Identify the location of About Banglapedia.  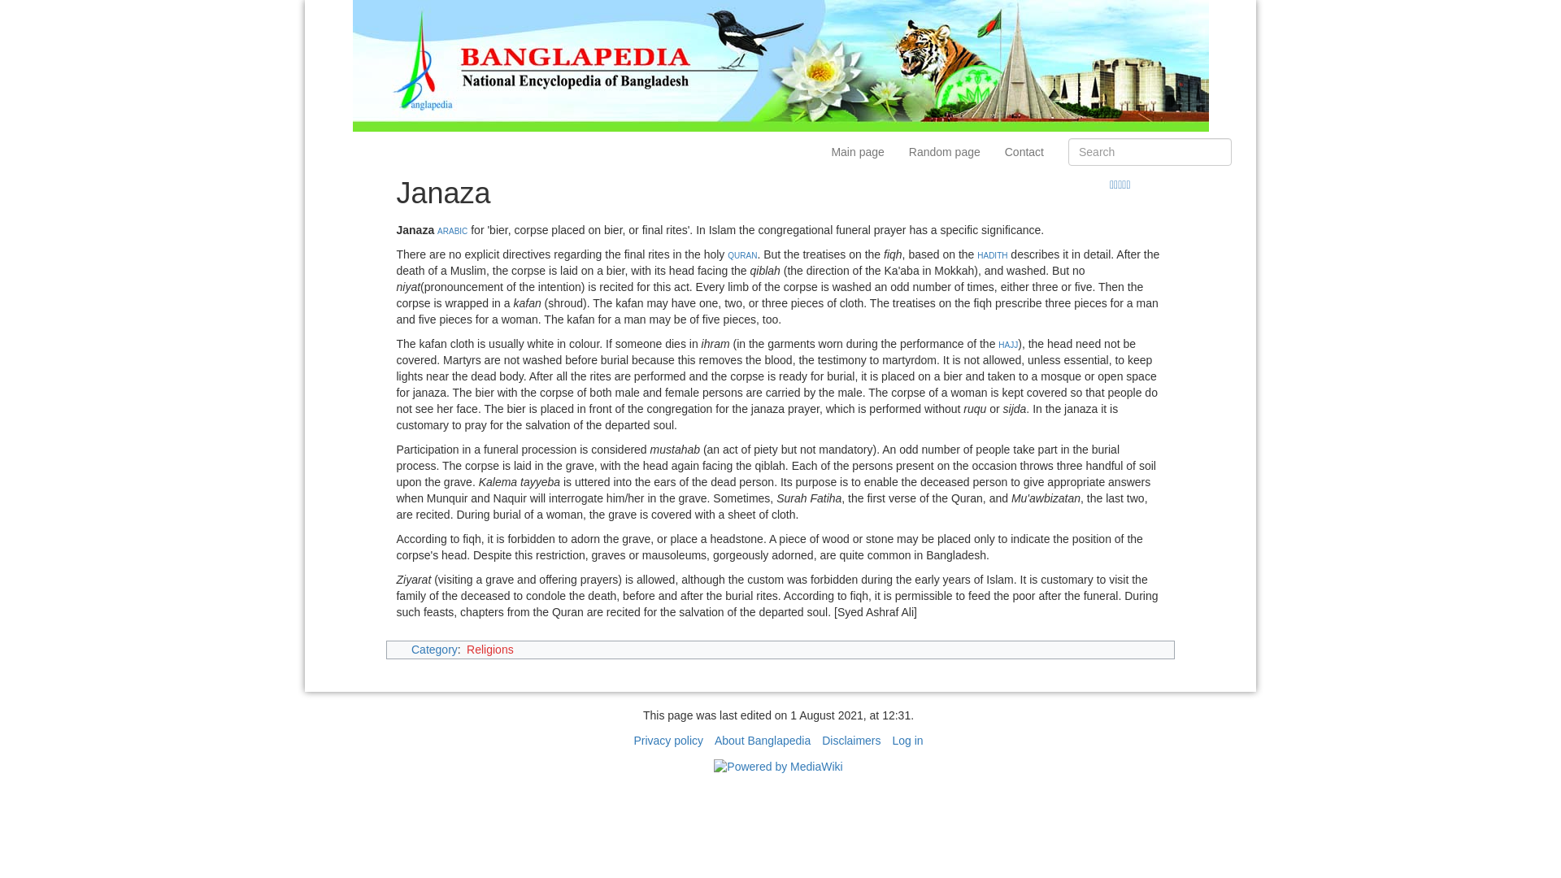
(763, 740).